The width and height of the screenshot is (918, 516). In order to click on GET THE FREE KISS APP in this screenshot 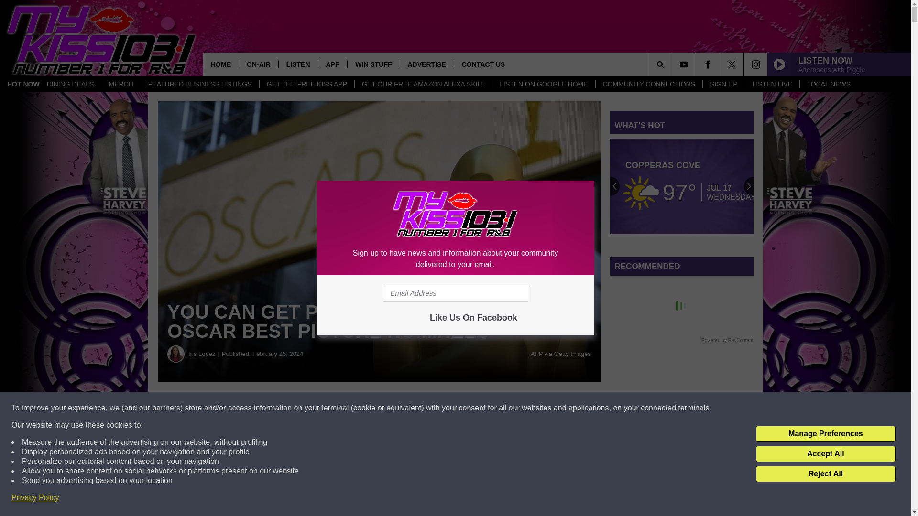, I will do `click(306, 84)`.